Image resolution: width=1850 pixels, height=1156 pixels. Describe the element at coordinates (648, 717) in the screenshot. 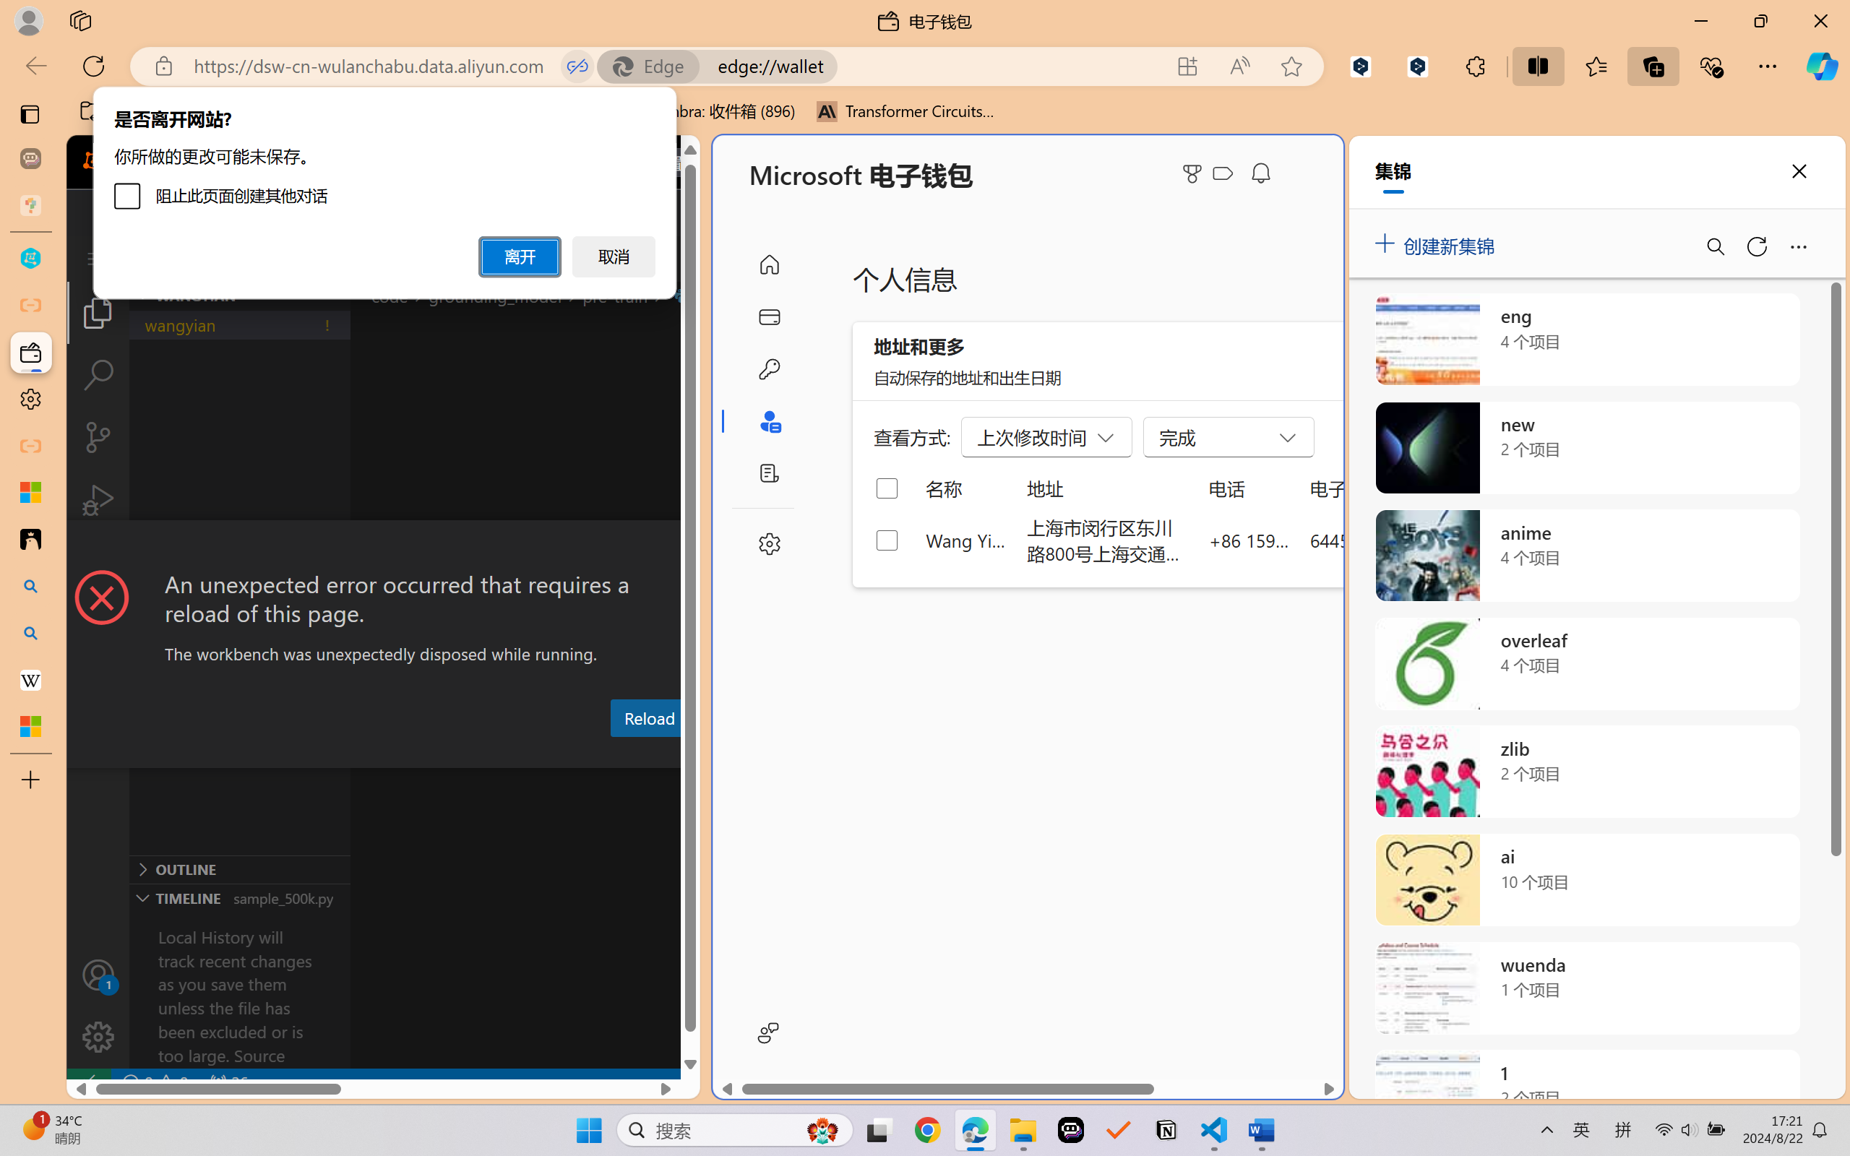

I see `Reload` at that location.